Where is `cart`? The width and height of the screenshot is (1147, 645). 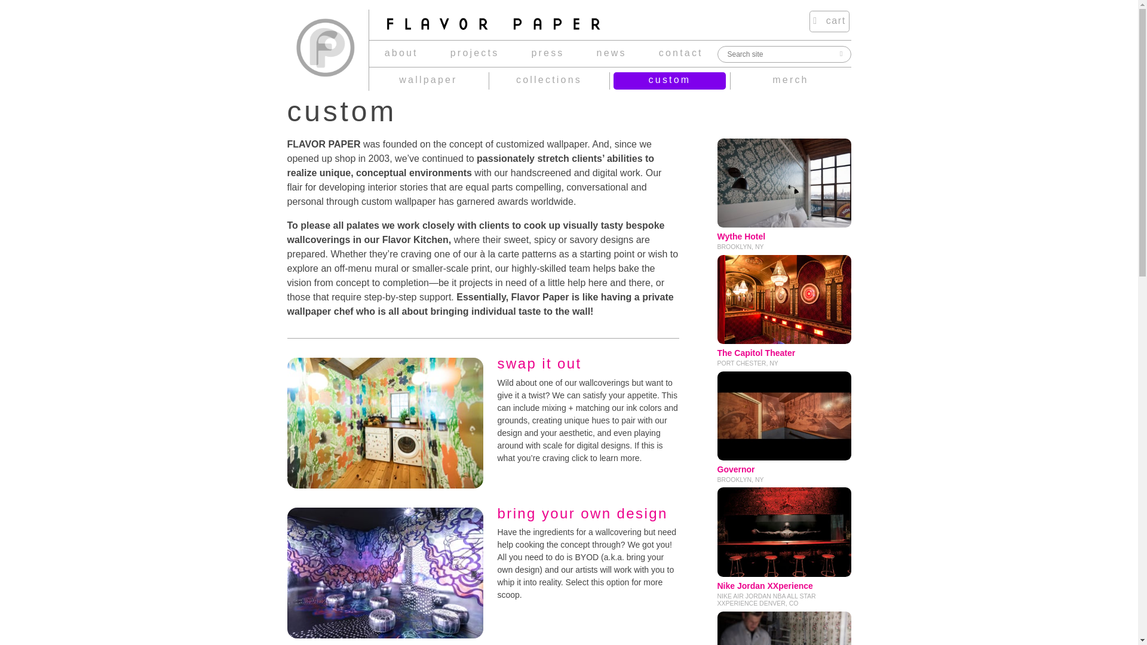 cart is located at coordinates (784, 428).